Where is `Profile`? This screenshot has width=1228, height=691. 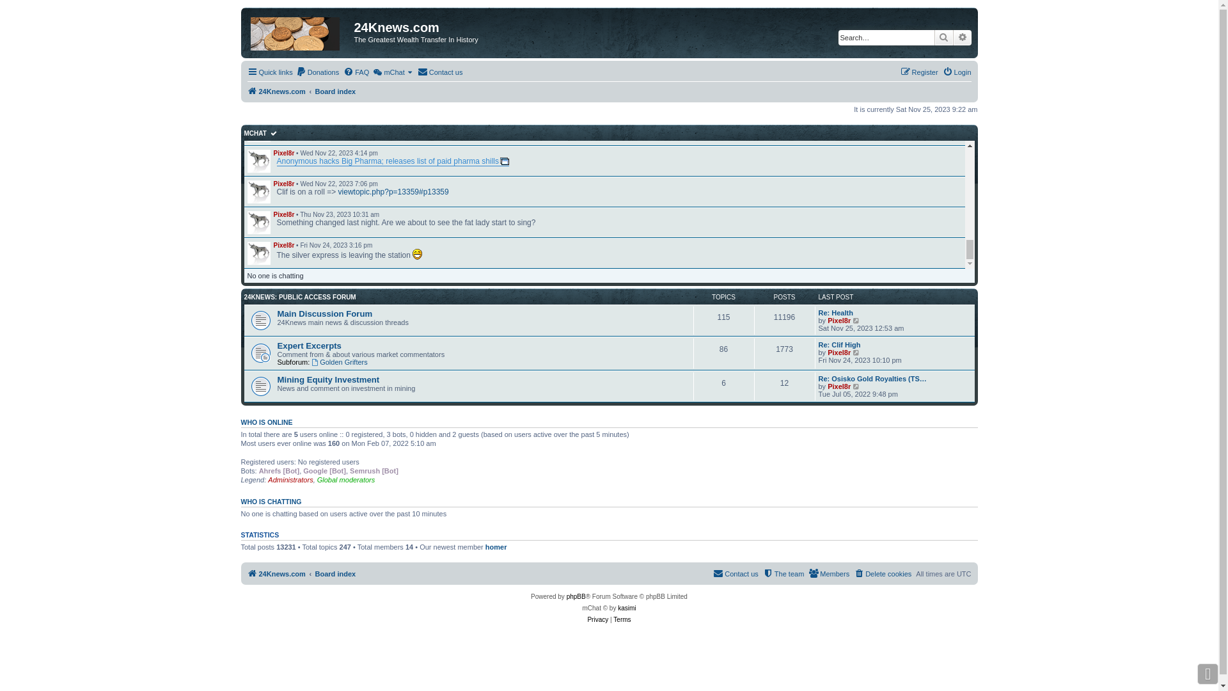 Profile is located at coordinates (258, 69).